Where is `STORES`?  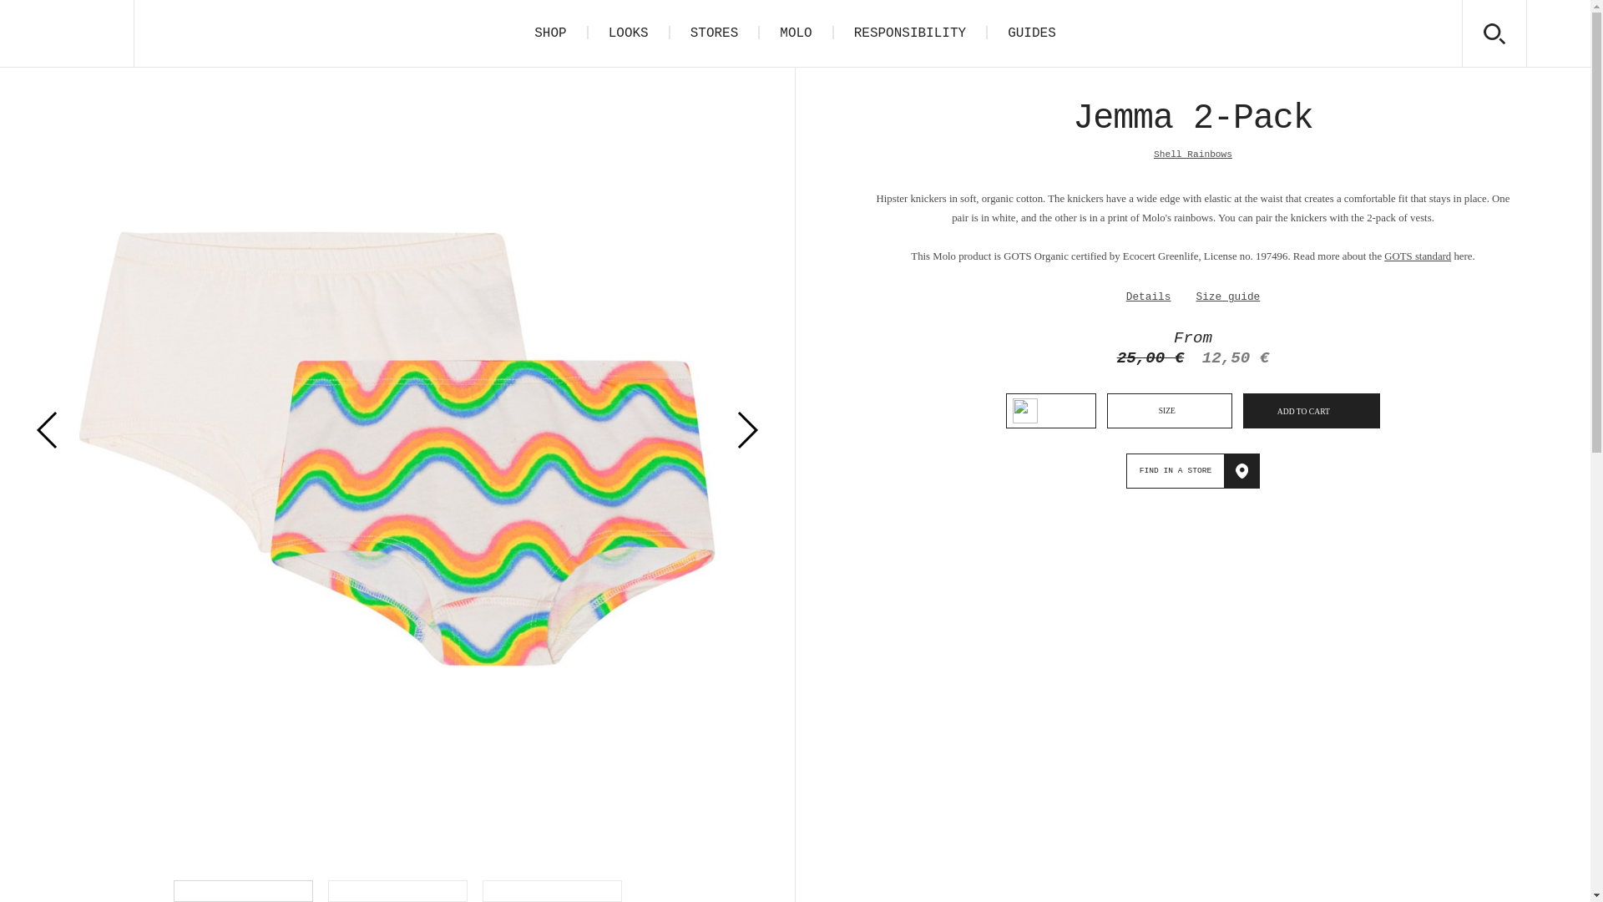
STORES is located at coordinates (714, 33).